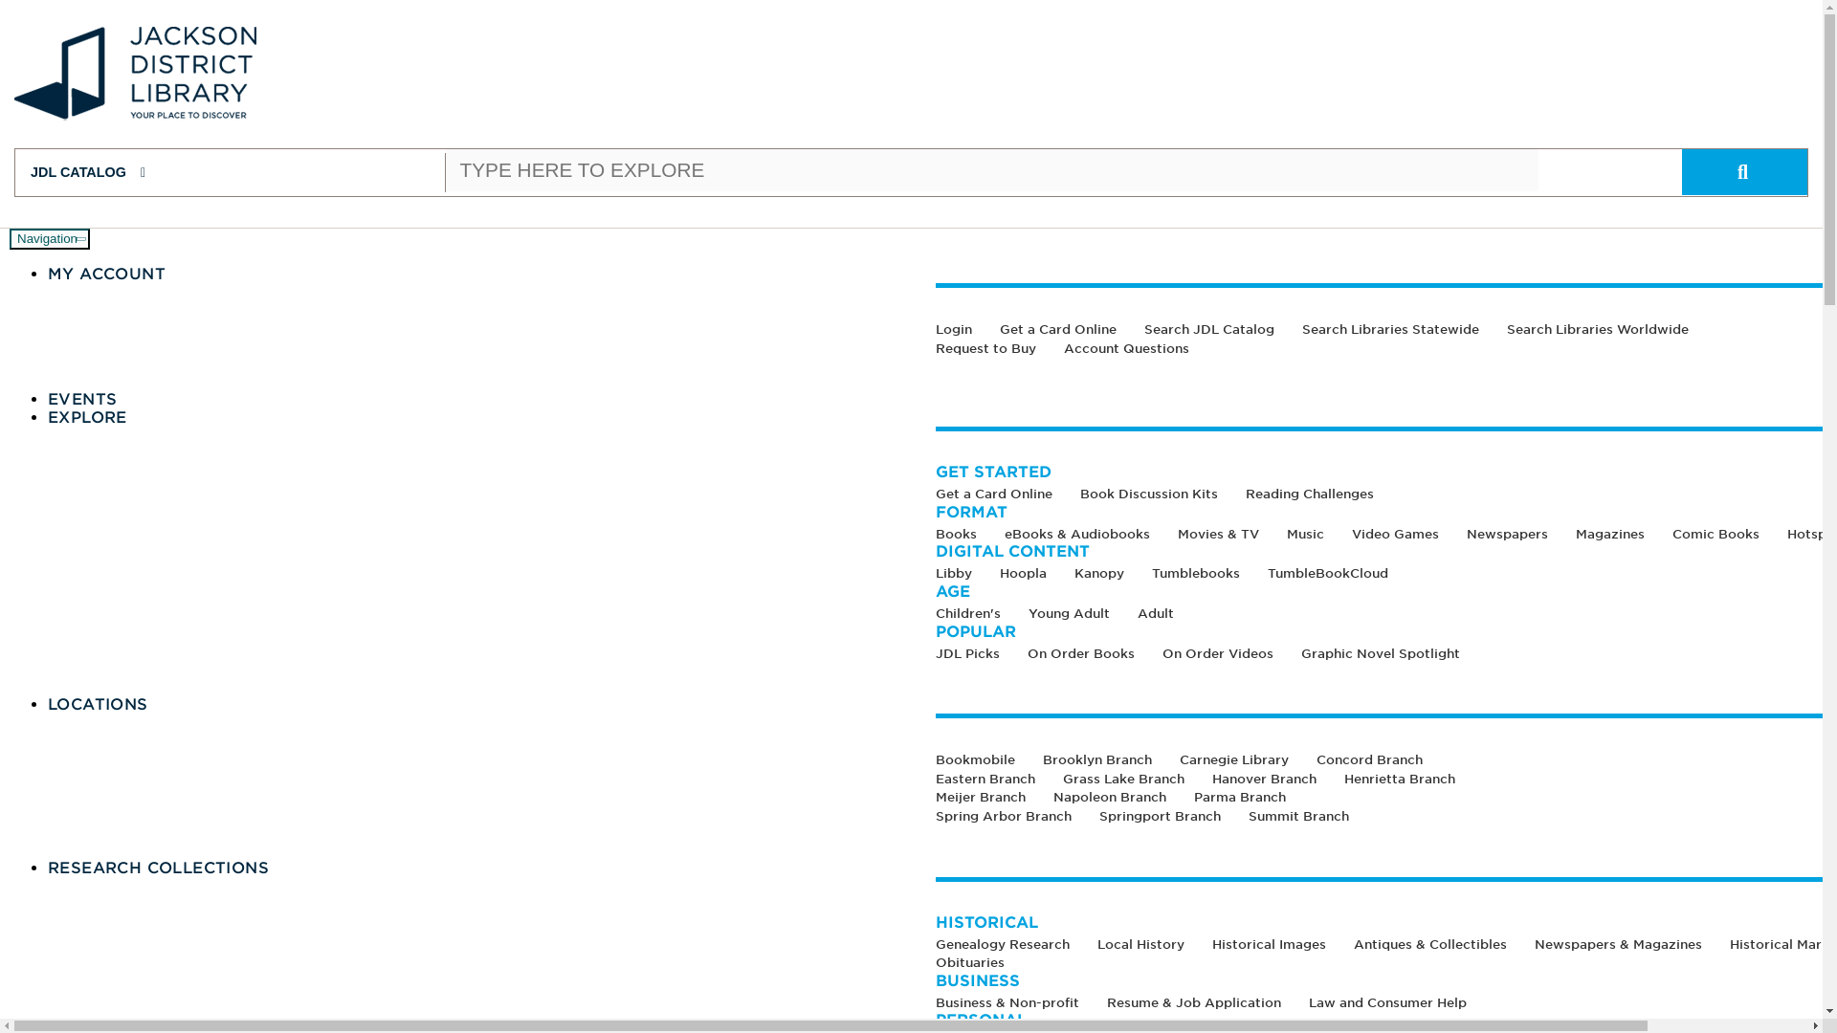 This screenshot has height=1033, width=1837. Describe the element at coordinates (1007, 497) in the screenshot. I see `Get a Card Online` at that location.